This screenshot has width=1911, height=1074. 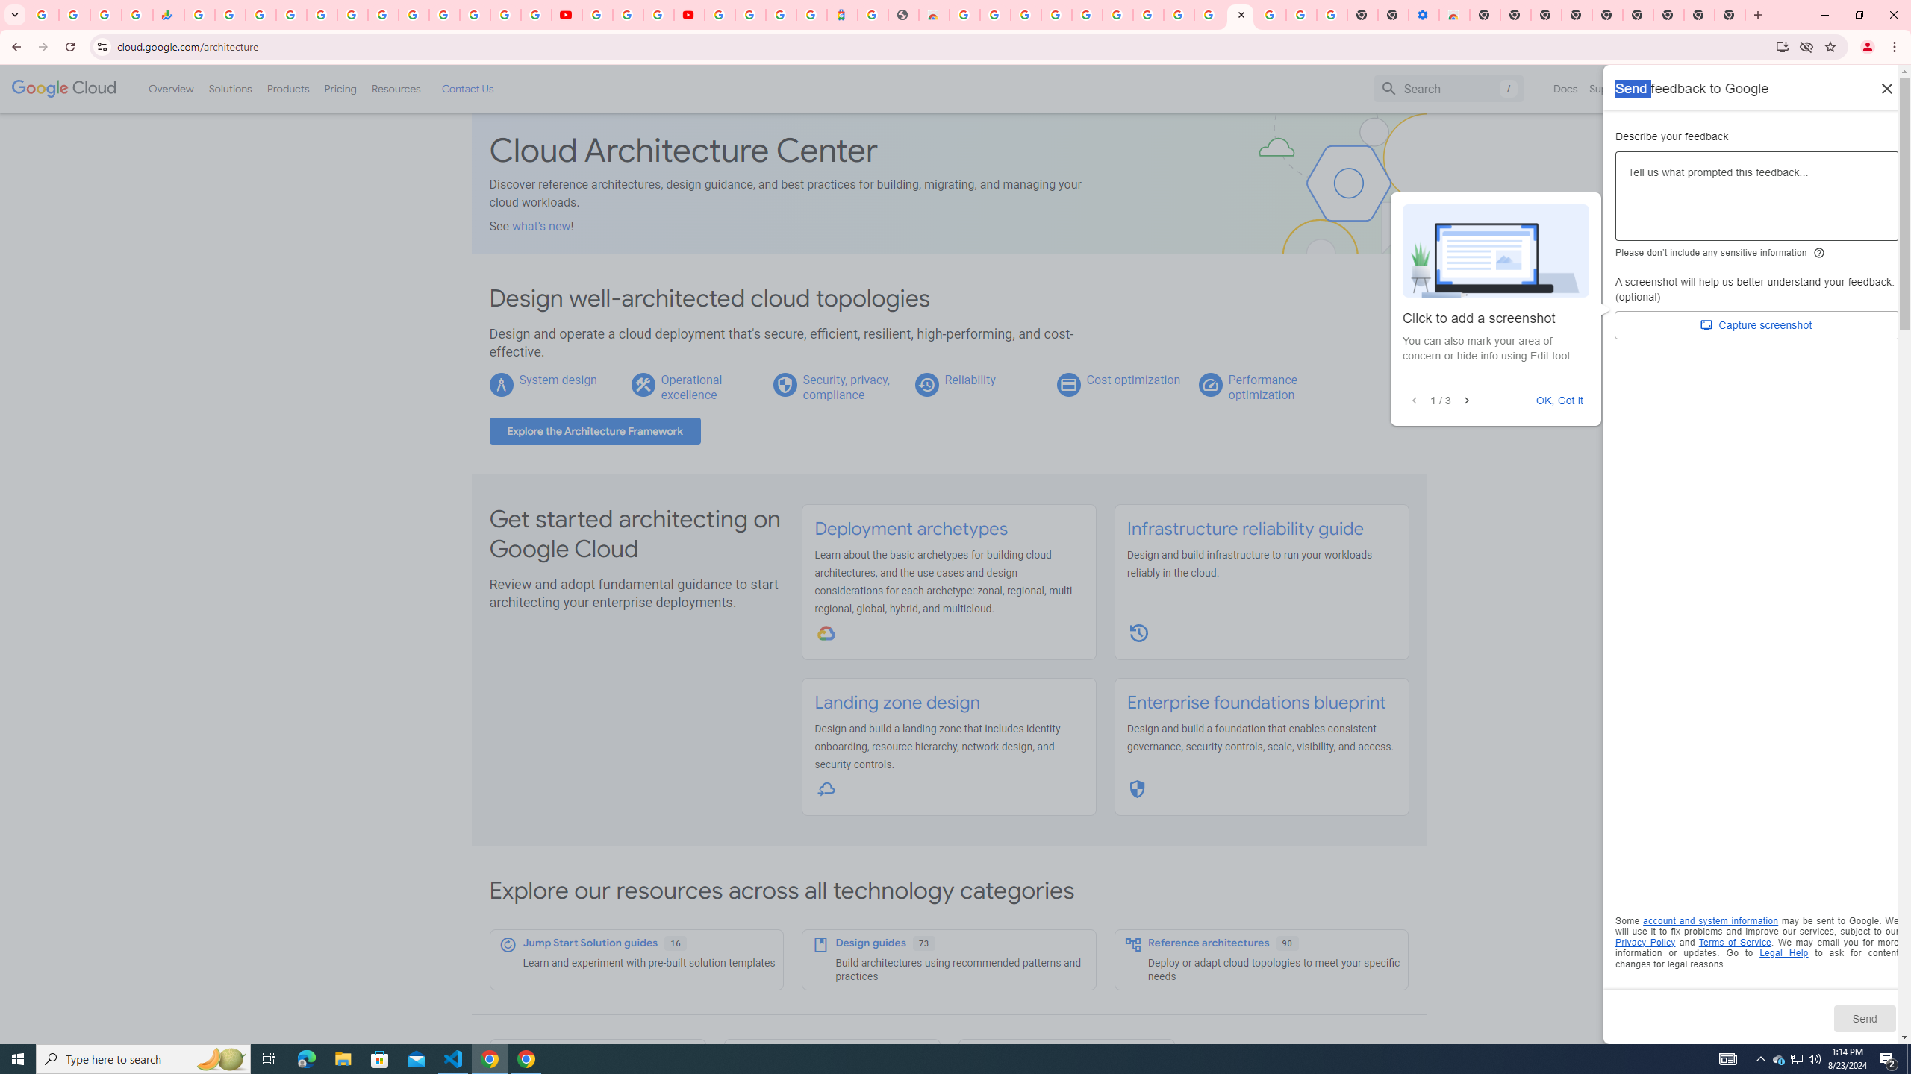 What do you see at coordinates (911, 529) in the screenshot?
I see `Deployment archetypes` at bounding box center [911, 529].